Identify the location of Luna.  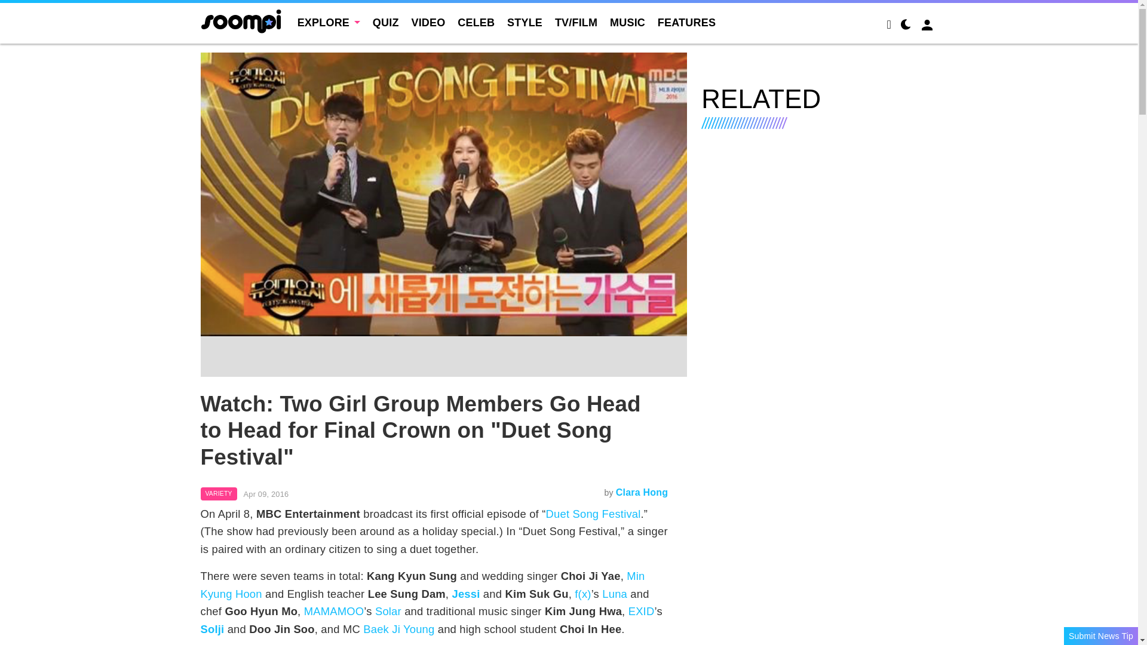
(615, 594).